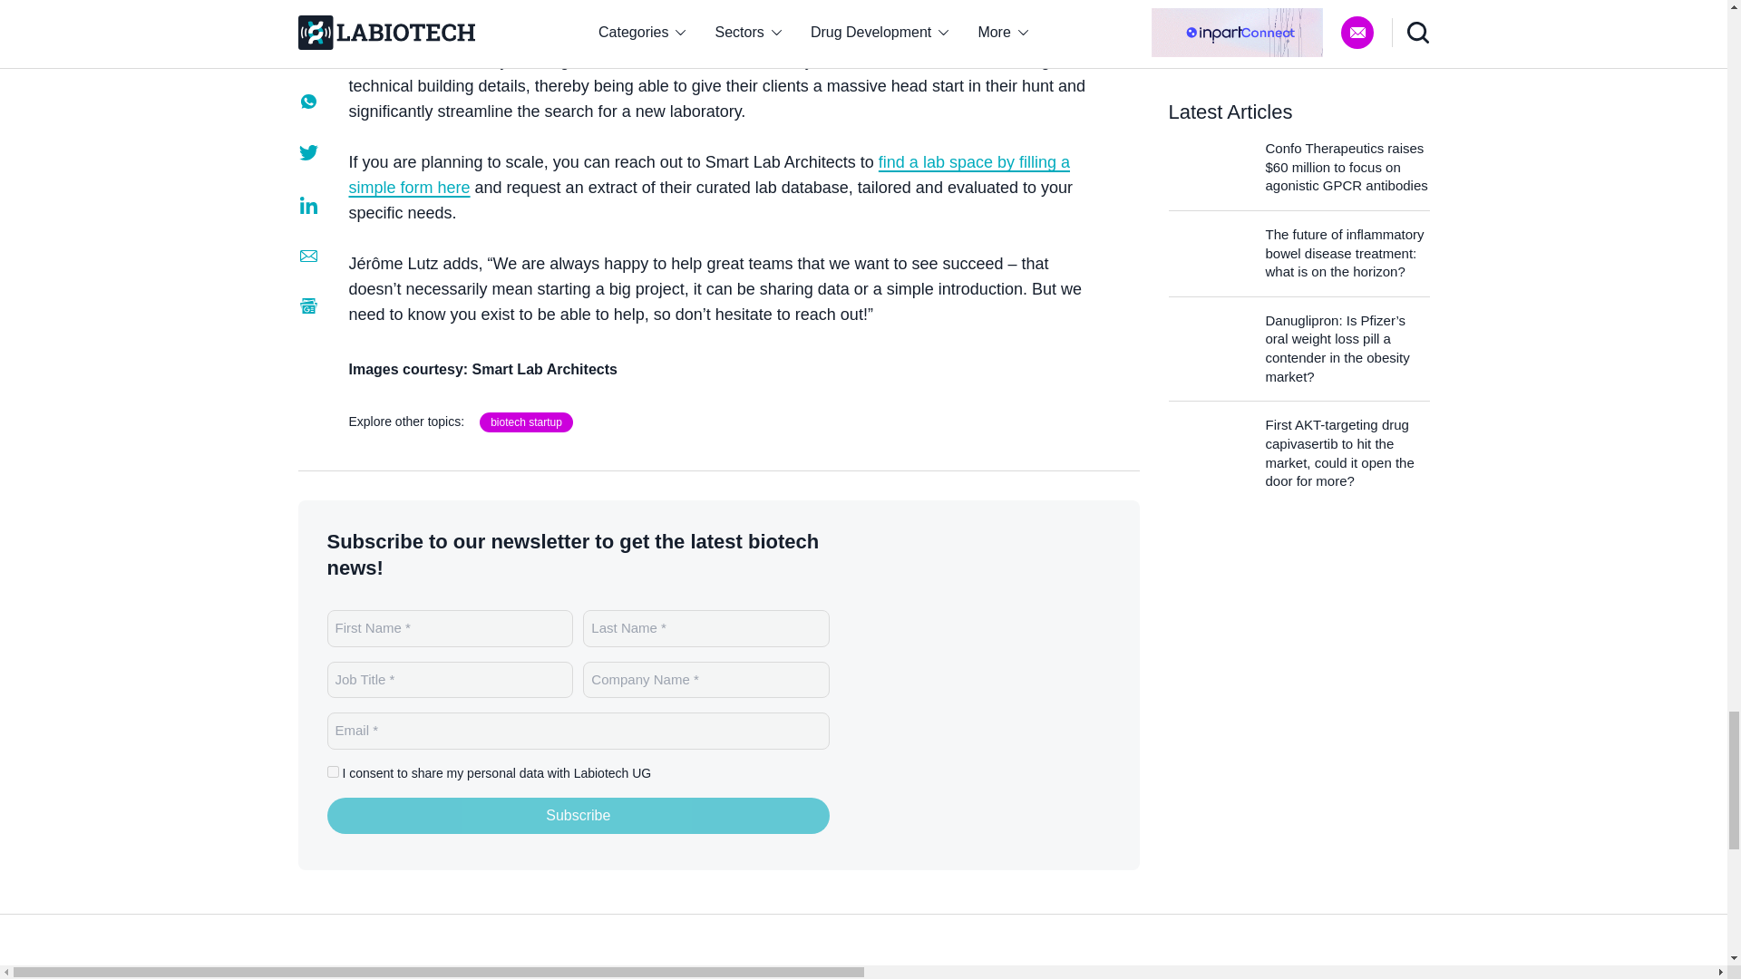 The image size is (1741, 979). I want to click on 1, so click(332, 771).